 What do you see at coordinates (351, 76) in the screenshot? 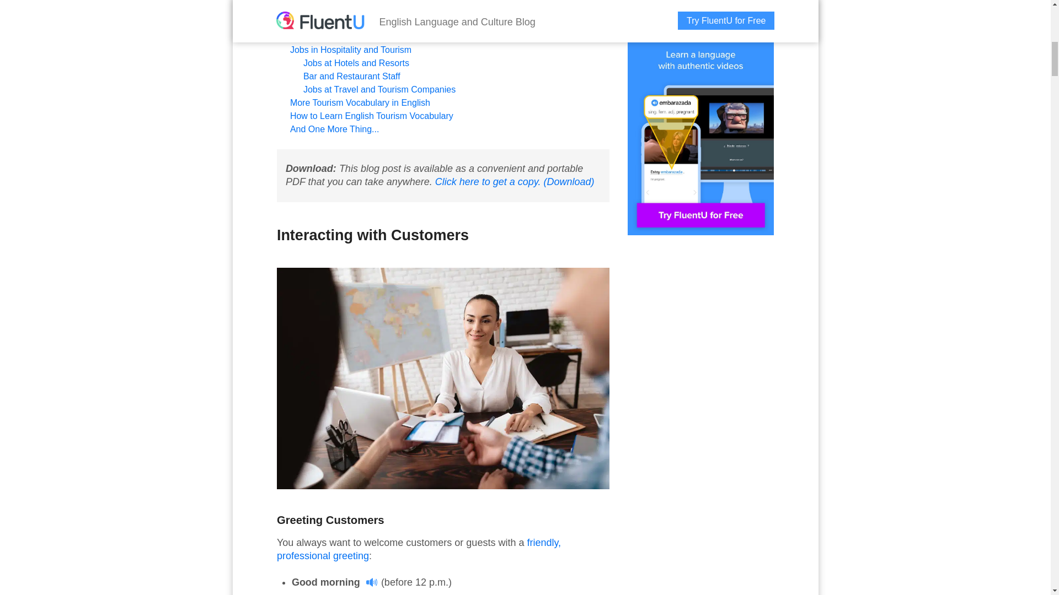
I see `Bar and Restaurant Staff` at bounding box center [351, 76].